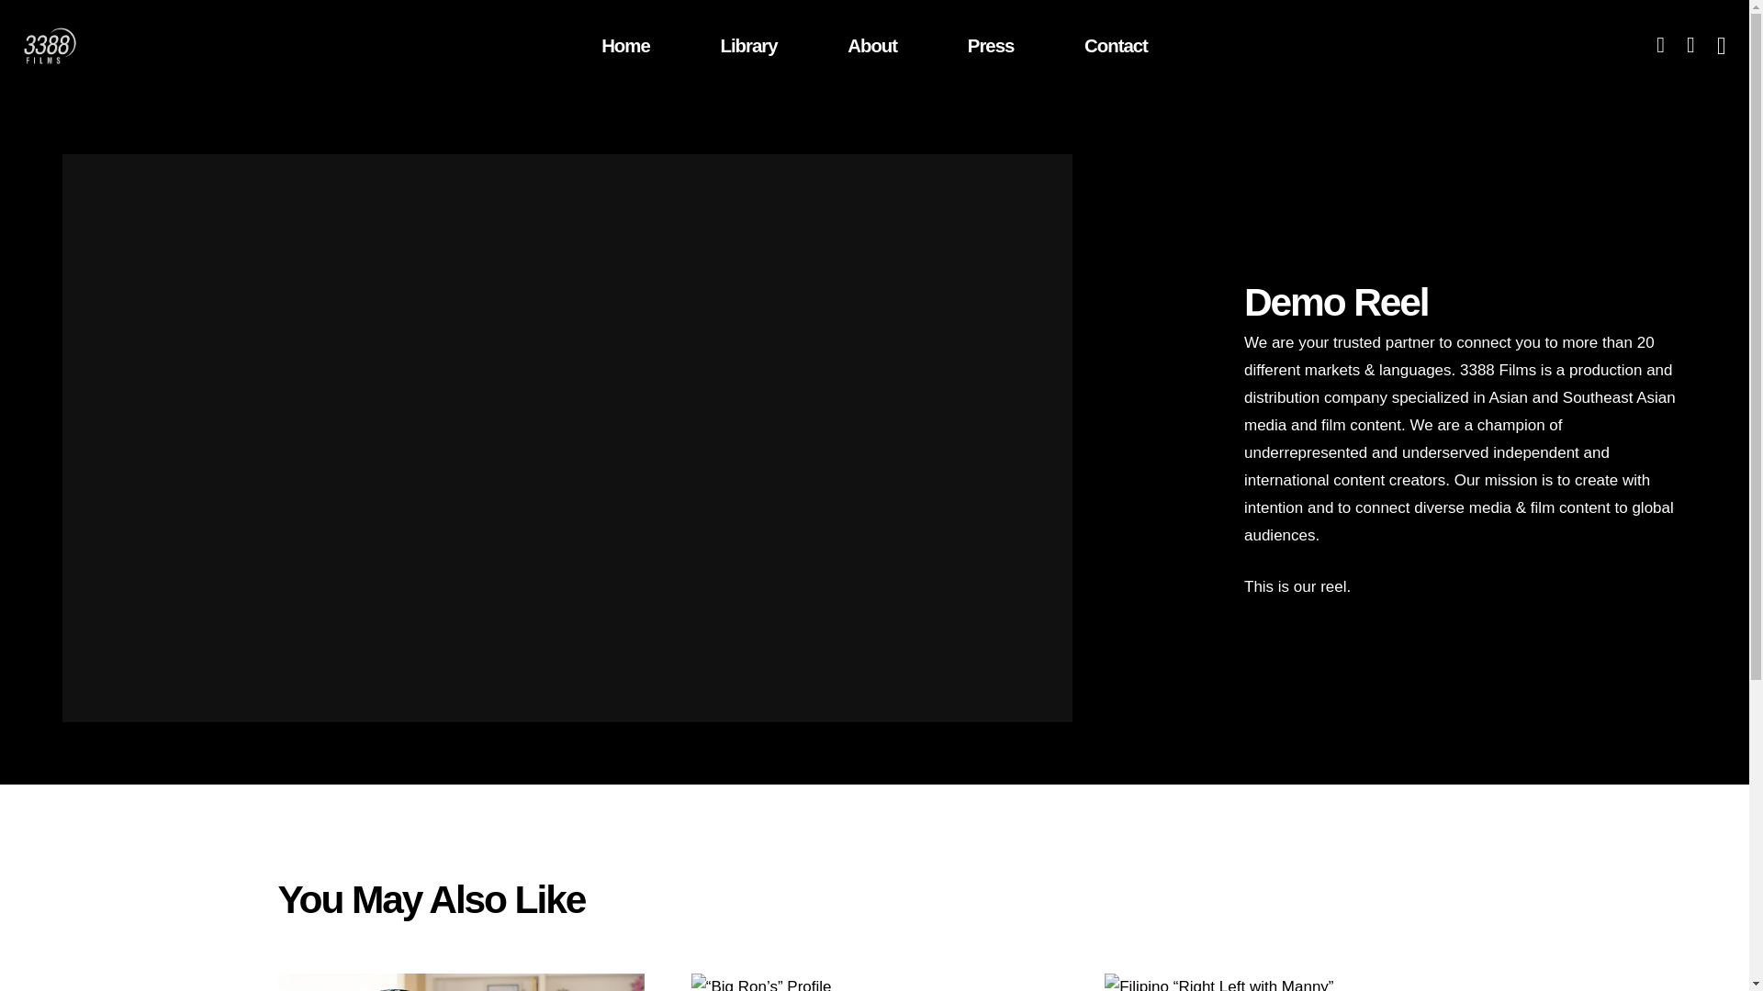 The height and width of the screenshot is (991, 1763). I want to click on Library, so click(749, 46).